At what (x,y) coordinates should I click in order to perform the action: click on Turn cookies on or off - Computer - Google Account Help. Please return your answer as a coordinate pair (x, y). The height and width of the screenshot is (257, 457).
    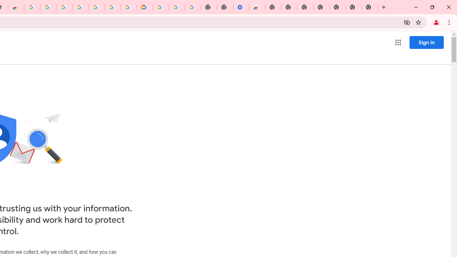
    Looking at the image, I should click on (193, 7).